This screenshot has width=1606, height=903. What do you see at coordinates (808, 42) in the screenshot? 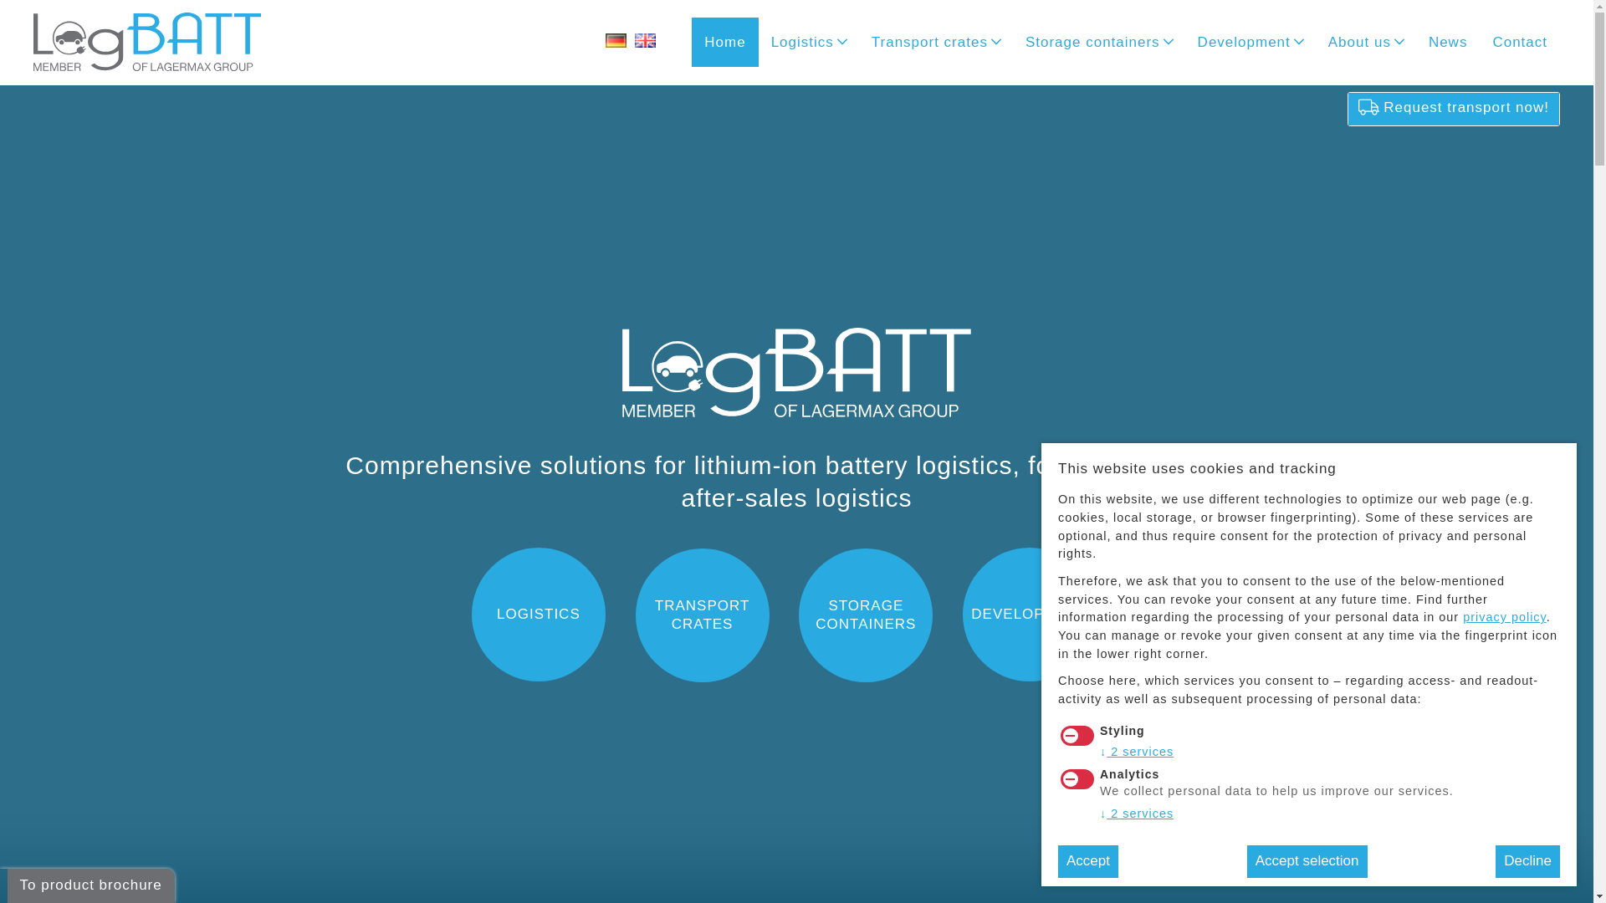
I see `Logistics` at bounding box center [808, 42].